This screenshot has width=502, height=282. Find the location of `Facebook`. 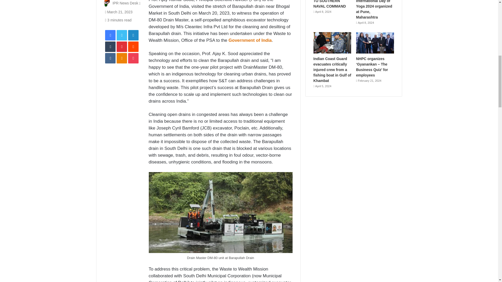

Facebook is located at coordinates (110, 35).